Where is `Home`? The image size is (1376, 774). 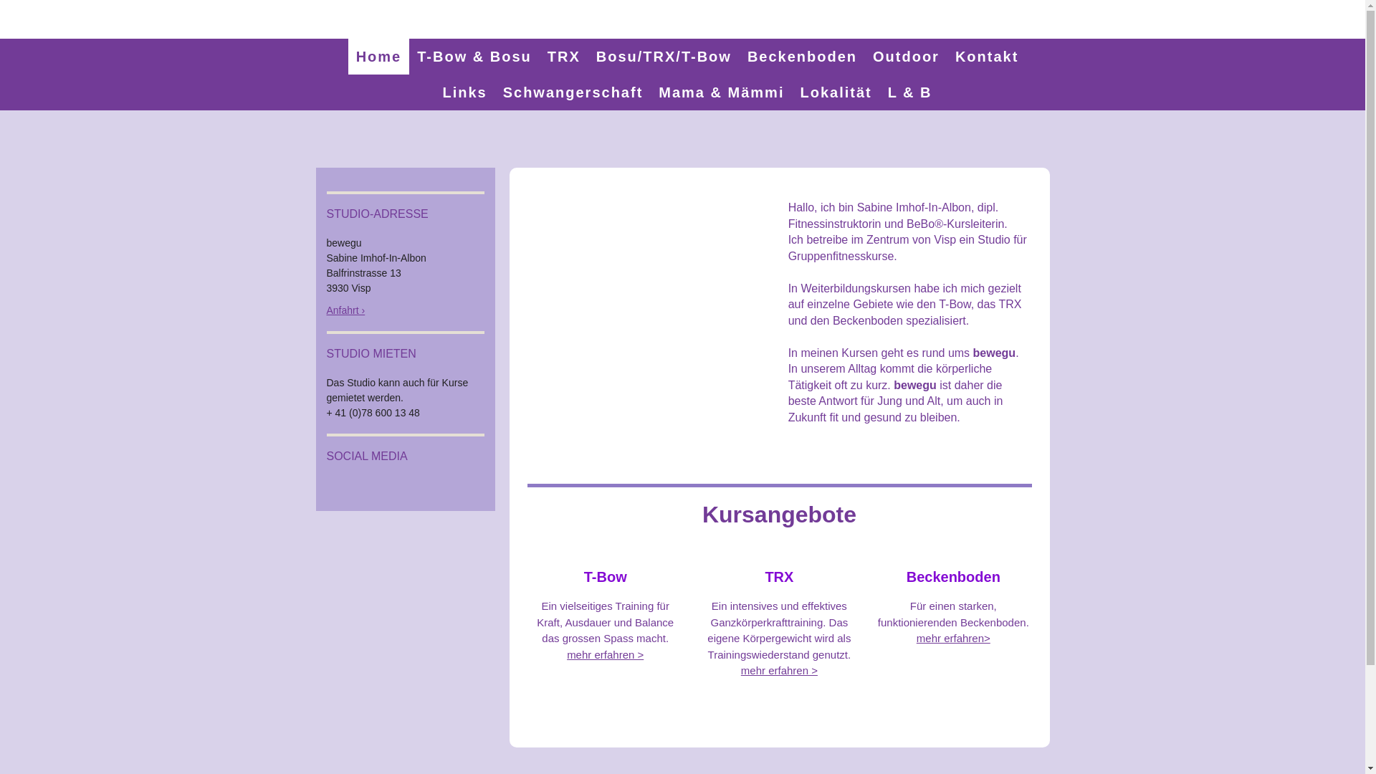 Home is located at coordinates (379, 57).